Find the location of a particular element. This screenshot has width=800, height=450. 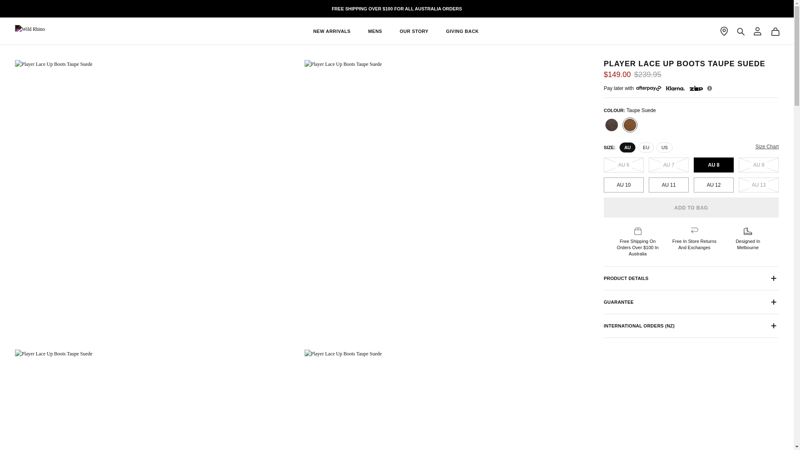

OUR STORY is located at coordinates (413, 31).